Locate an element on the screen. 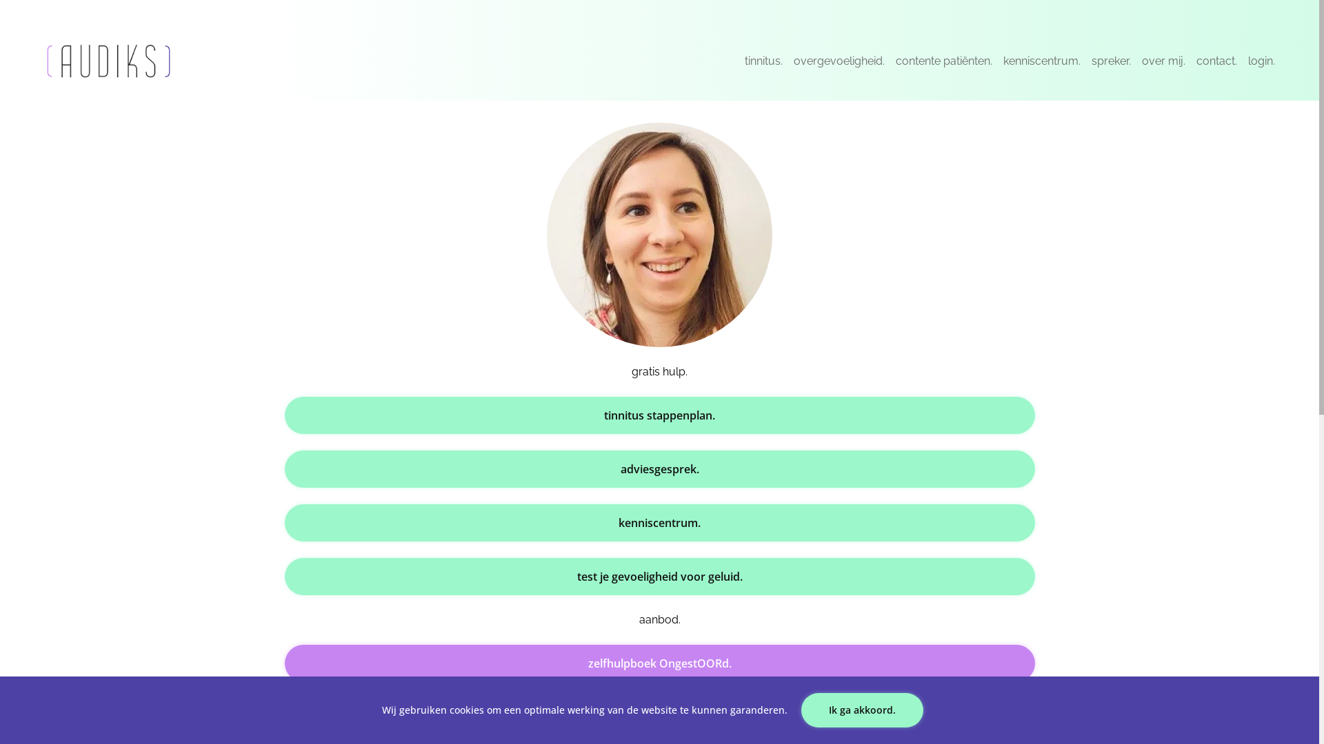 The image size is (1324, 744). over mij. is located at coordinates (1164, 61).